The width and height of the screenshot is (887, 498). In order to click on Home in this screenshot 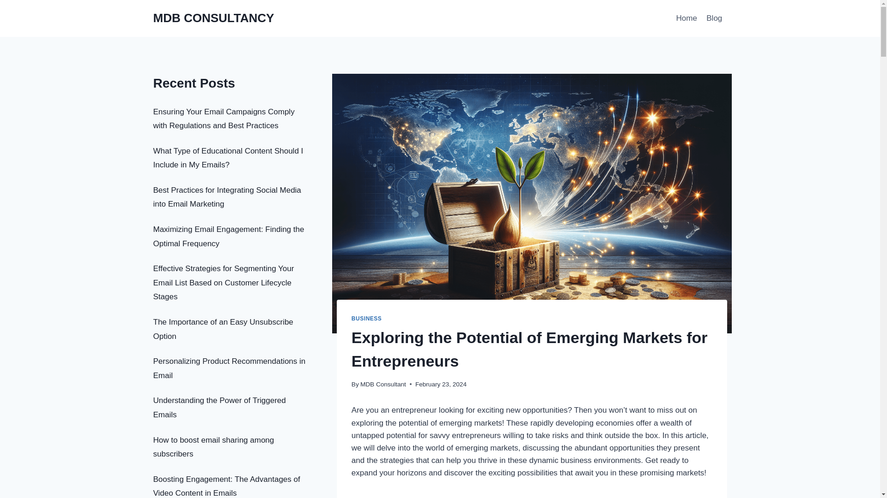, I will do `click(687, 18)`.